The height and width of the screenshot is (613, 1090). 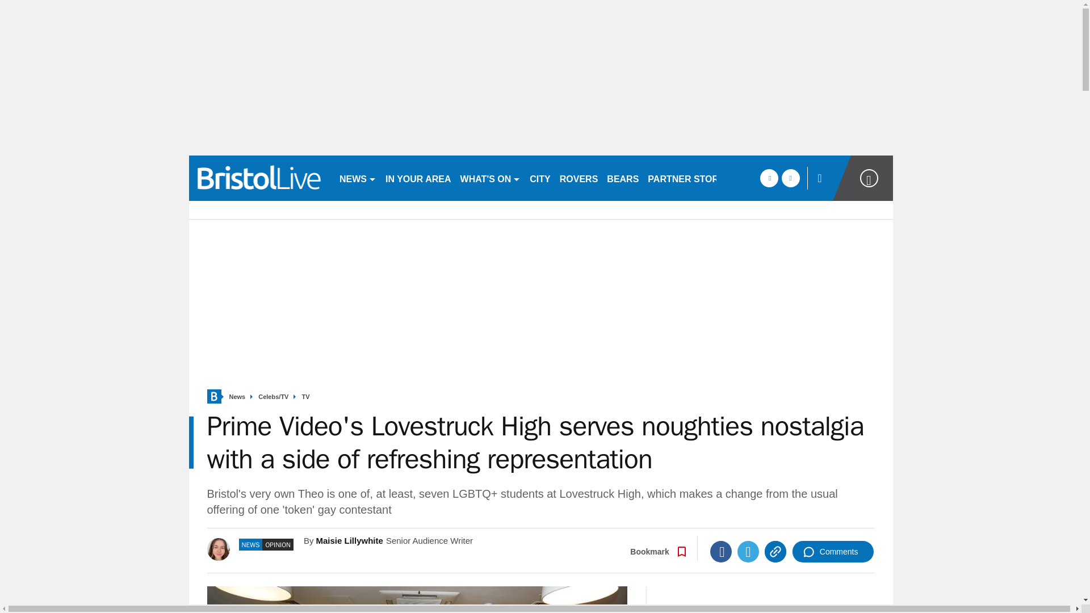 I want to click on IN YOUR AREA, so click(x=418, y=178).